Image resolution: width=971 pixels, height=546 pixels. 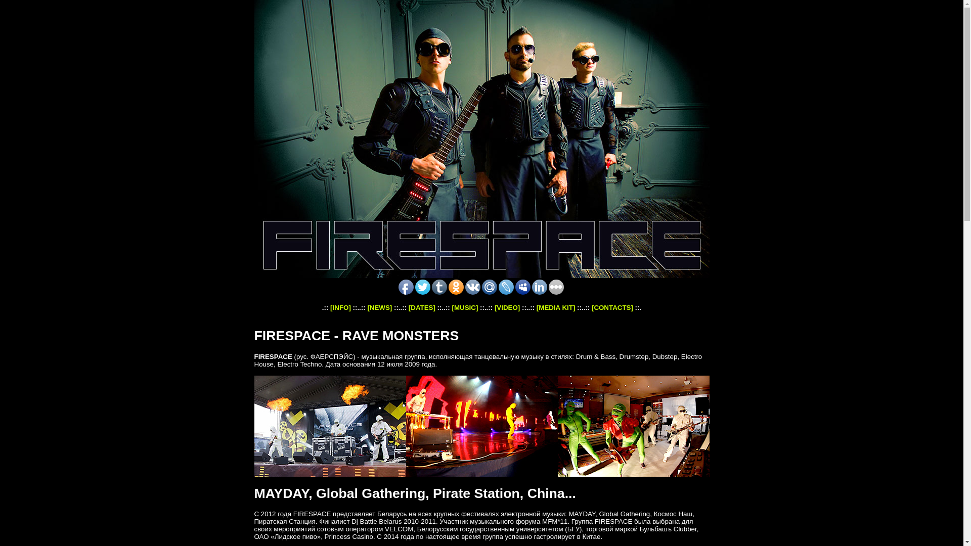 What do you see at coordinates (422, 307) in the screenshot?
I see `[DATES]` at bounding box center [422, 307].